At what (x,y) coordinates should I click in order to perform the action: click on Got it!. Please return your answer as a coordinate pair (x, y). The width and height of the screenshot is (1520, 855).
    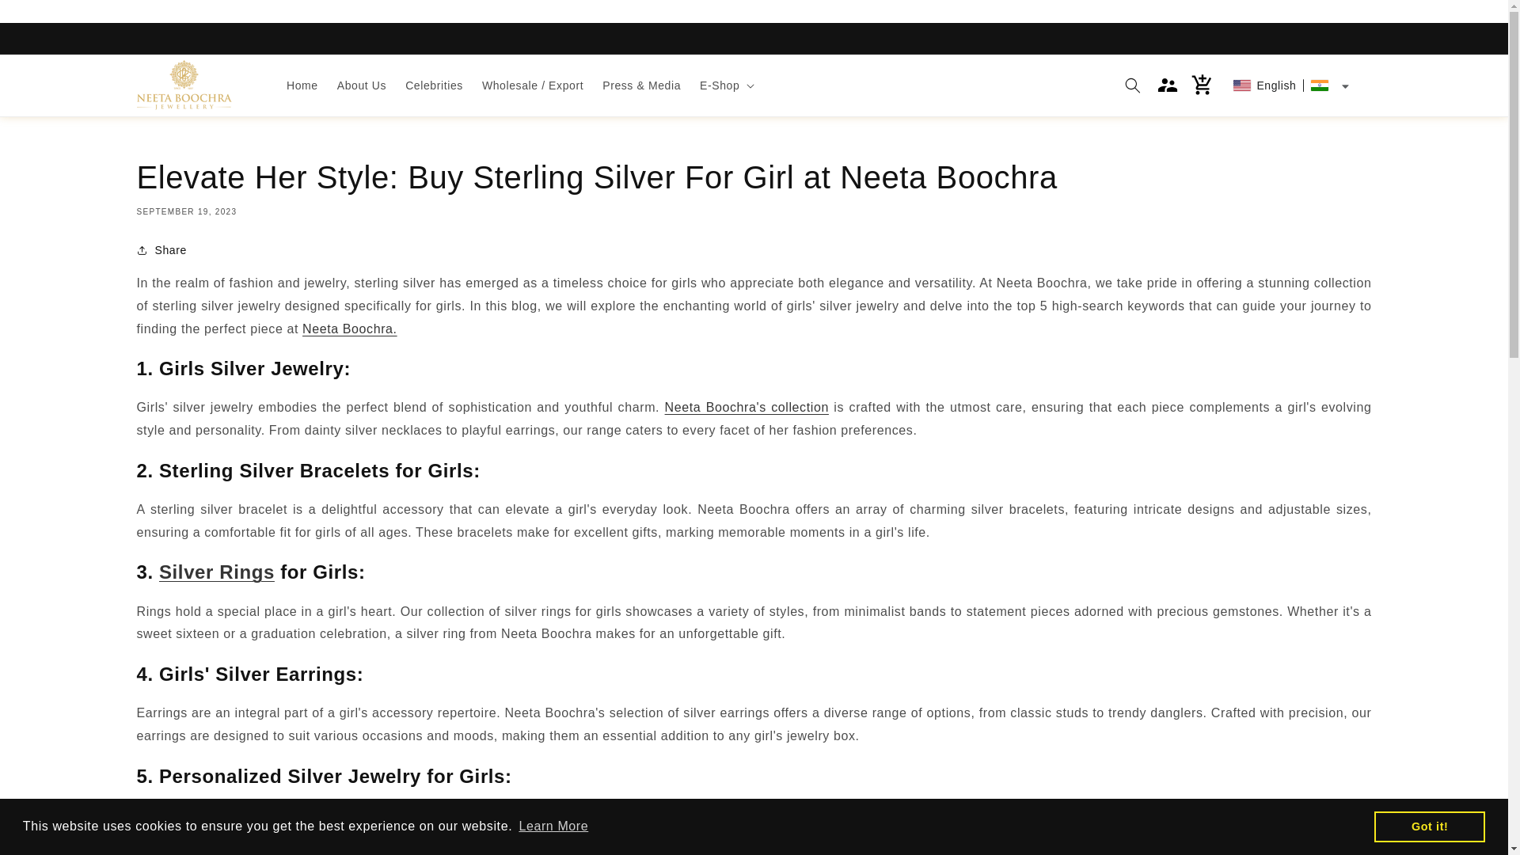
    Looking at the image, I should click on (1429, 826).